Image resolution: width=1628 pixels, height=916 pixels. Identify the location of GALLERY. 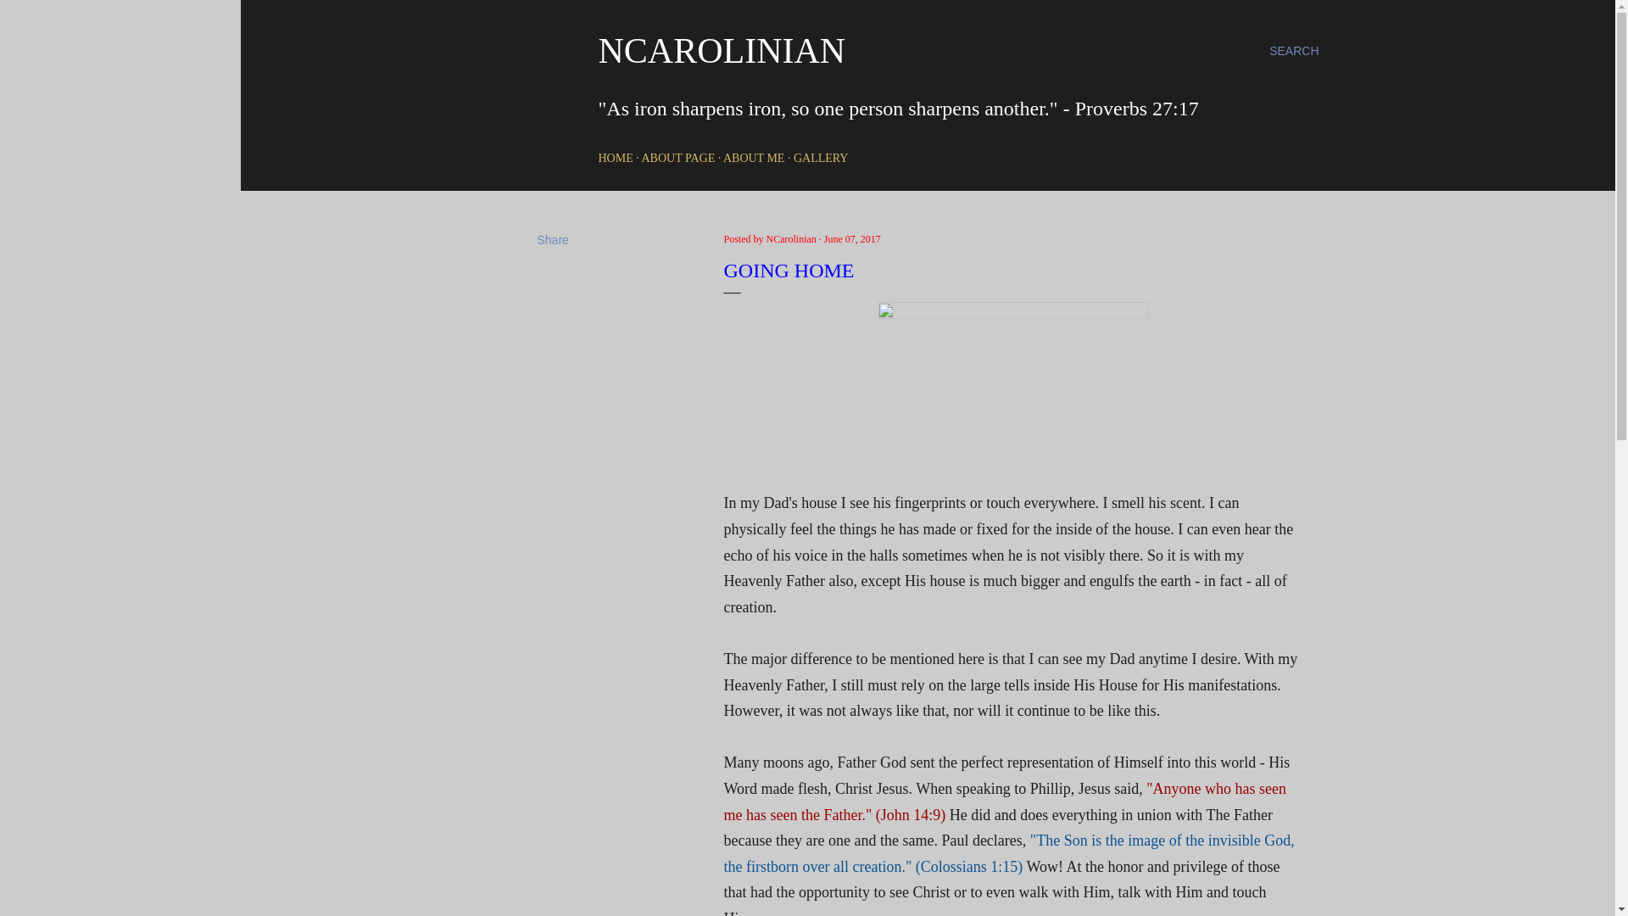
(821, 158).